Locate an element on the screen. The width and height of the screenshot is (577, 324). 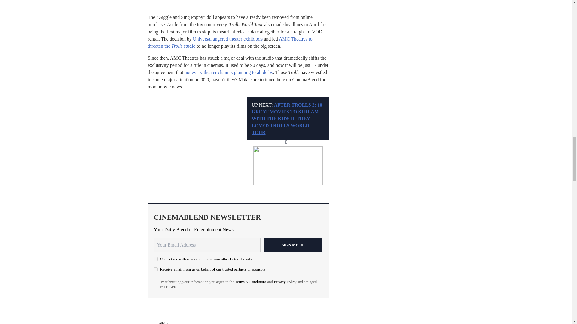
on is located at coordinates (156, 259).